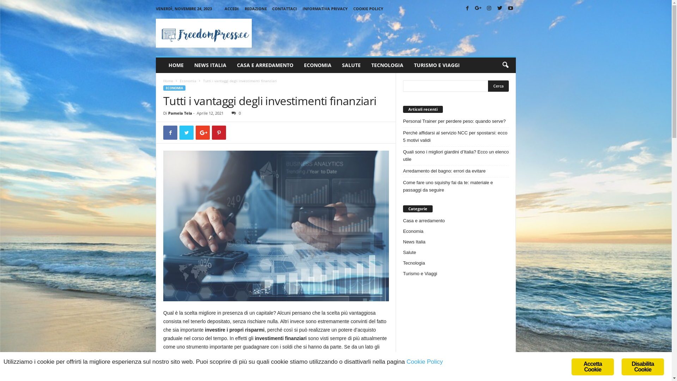 The height and width of the screenshot is (381, 677). Describe the element at coordinates (478, 8) in the screenshot. I see `Google+` at that location.